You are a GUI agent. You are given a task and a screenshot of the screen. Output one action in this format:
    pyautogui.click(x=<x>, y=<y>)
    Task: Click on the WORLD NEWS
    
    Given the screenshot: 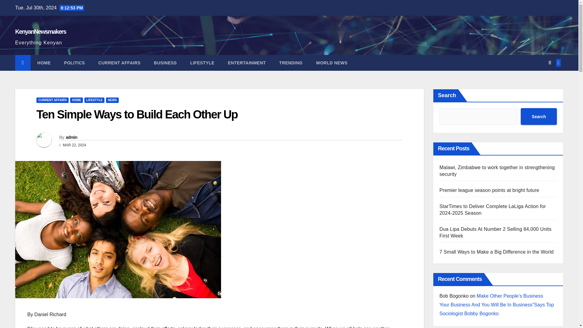 What is the action you would take?
    pyautogui.click(x=332, y=63)
    